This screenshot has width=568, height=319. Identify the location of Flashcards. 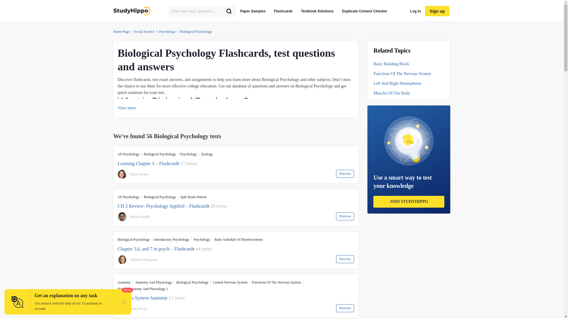
(283, 11).